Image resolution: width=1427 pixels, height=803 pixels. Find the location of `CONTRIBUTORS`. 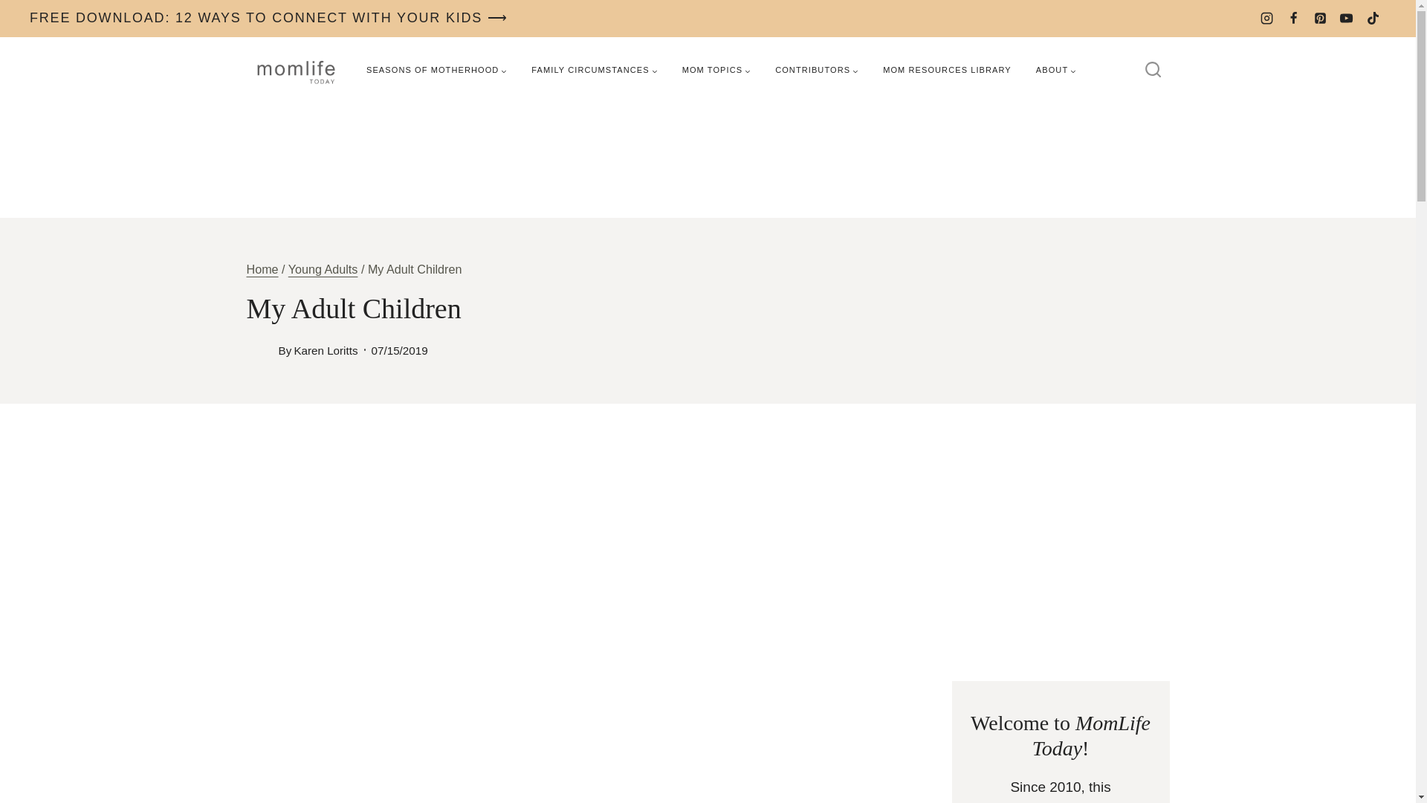

CONTRIBUTORS is located at coordinates (817, 70).